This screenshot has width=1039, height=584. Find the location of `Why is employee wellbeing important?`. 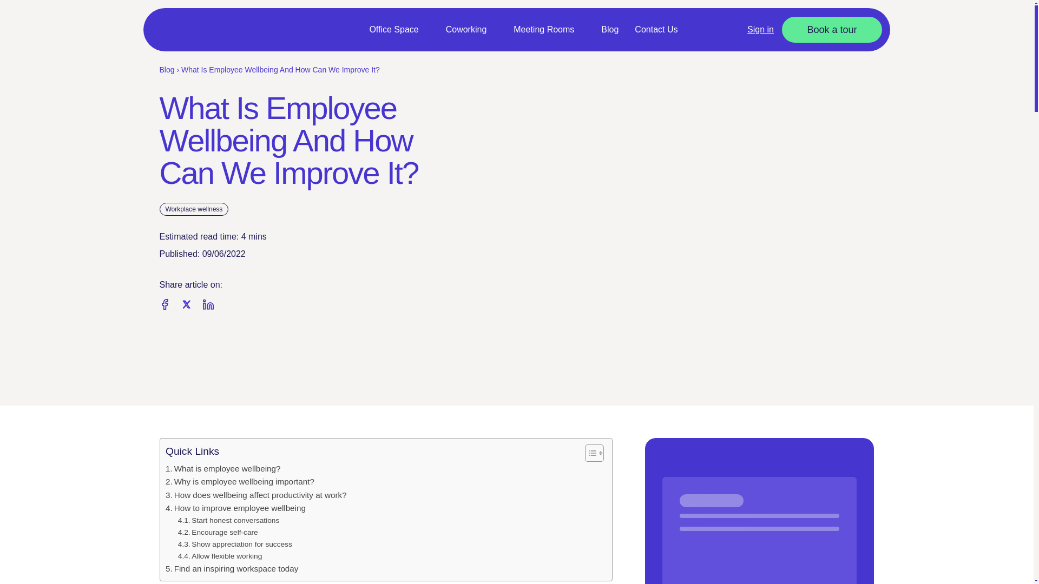

Why is employee wellbeing important? is located at coordinates (240, 481).